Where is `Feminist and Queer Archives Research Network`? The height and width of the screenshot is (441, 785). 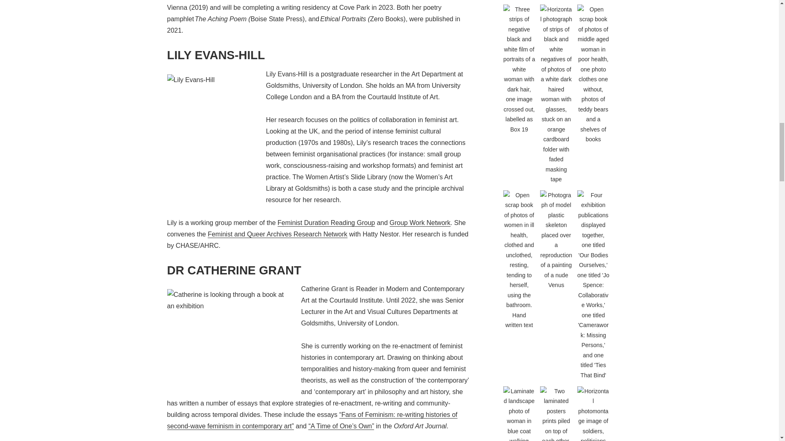 Feminist and Queer Archives Research Network is located at coordinates (277, 234).